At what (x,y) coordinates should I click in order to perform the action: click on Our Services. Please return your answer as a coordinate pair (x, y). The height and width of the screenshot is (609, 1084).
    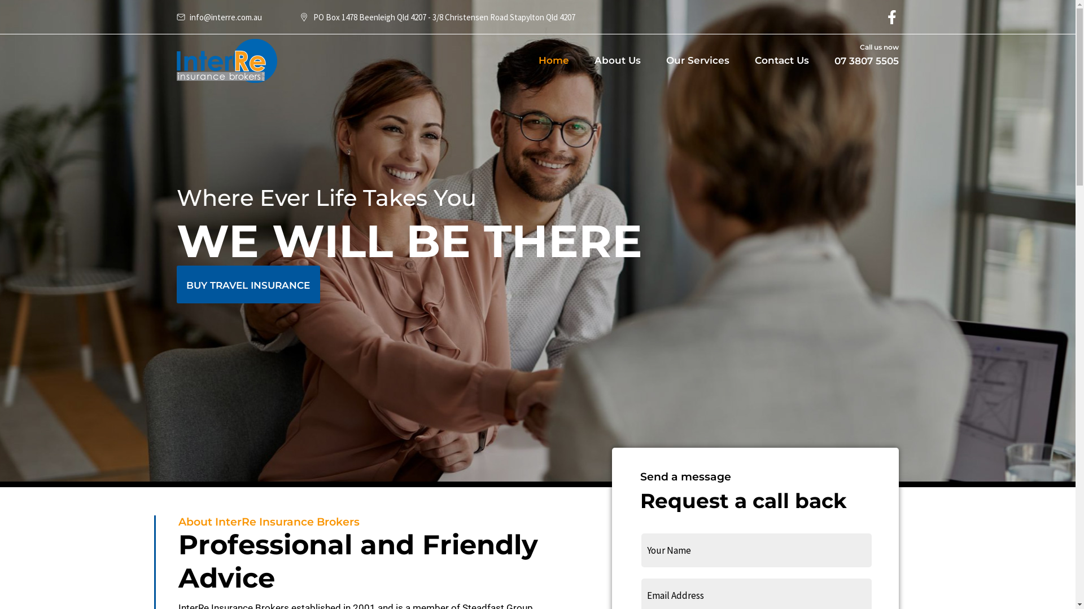
    Looking at the image, I should click on (698, 61).